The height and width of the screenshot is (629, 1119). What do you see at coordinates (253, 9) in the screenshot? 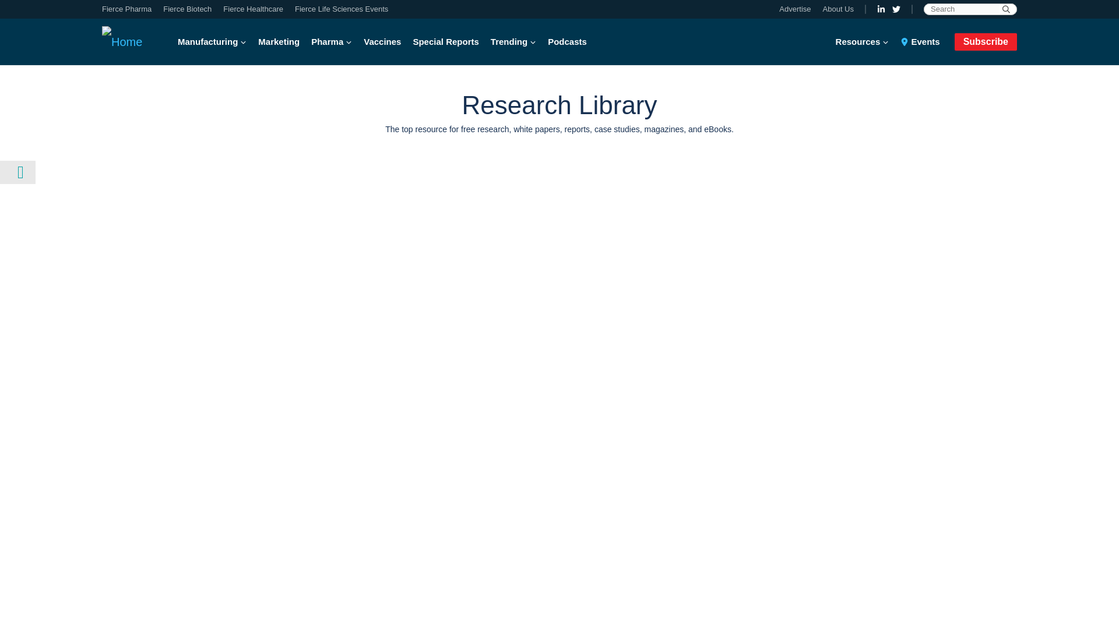
I see `Fierce Healthcare` at bounding box center [253, 9].